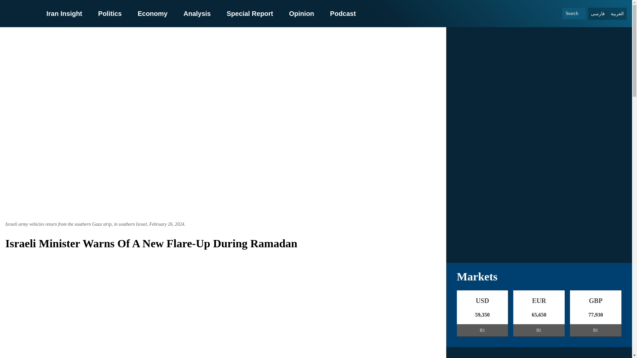  Describe the element at coordinates (539, 209) in the screenshot. I see `Live TV` at that location.